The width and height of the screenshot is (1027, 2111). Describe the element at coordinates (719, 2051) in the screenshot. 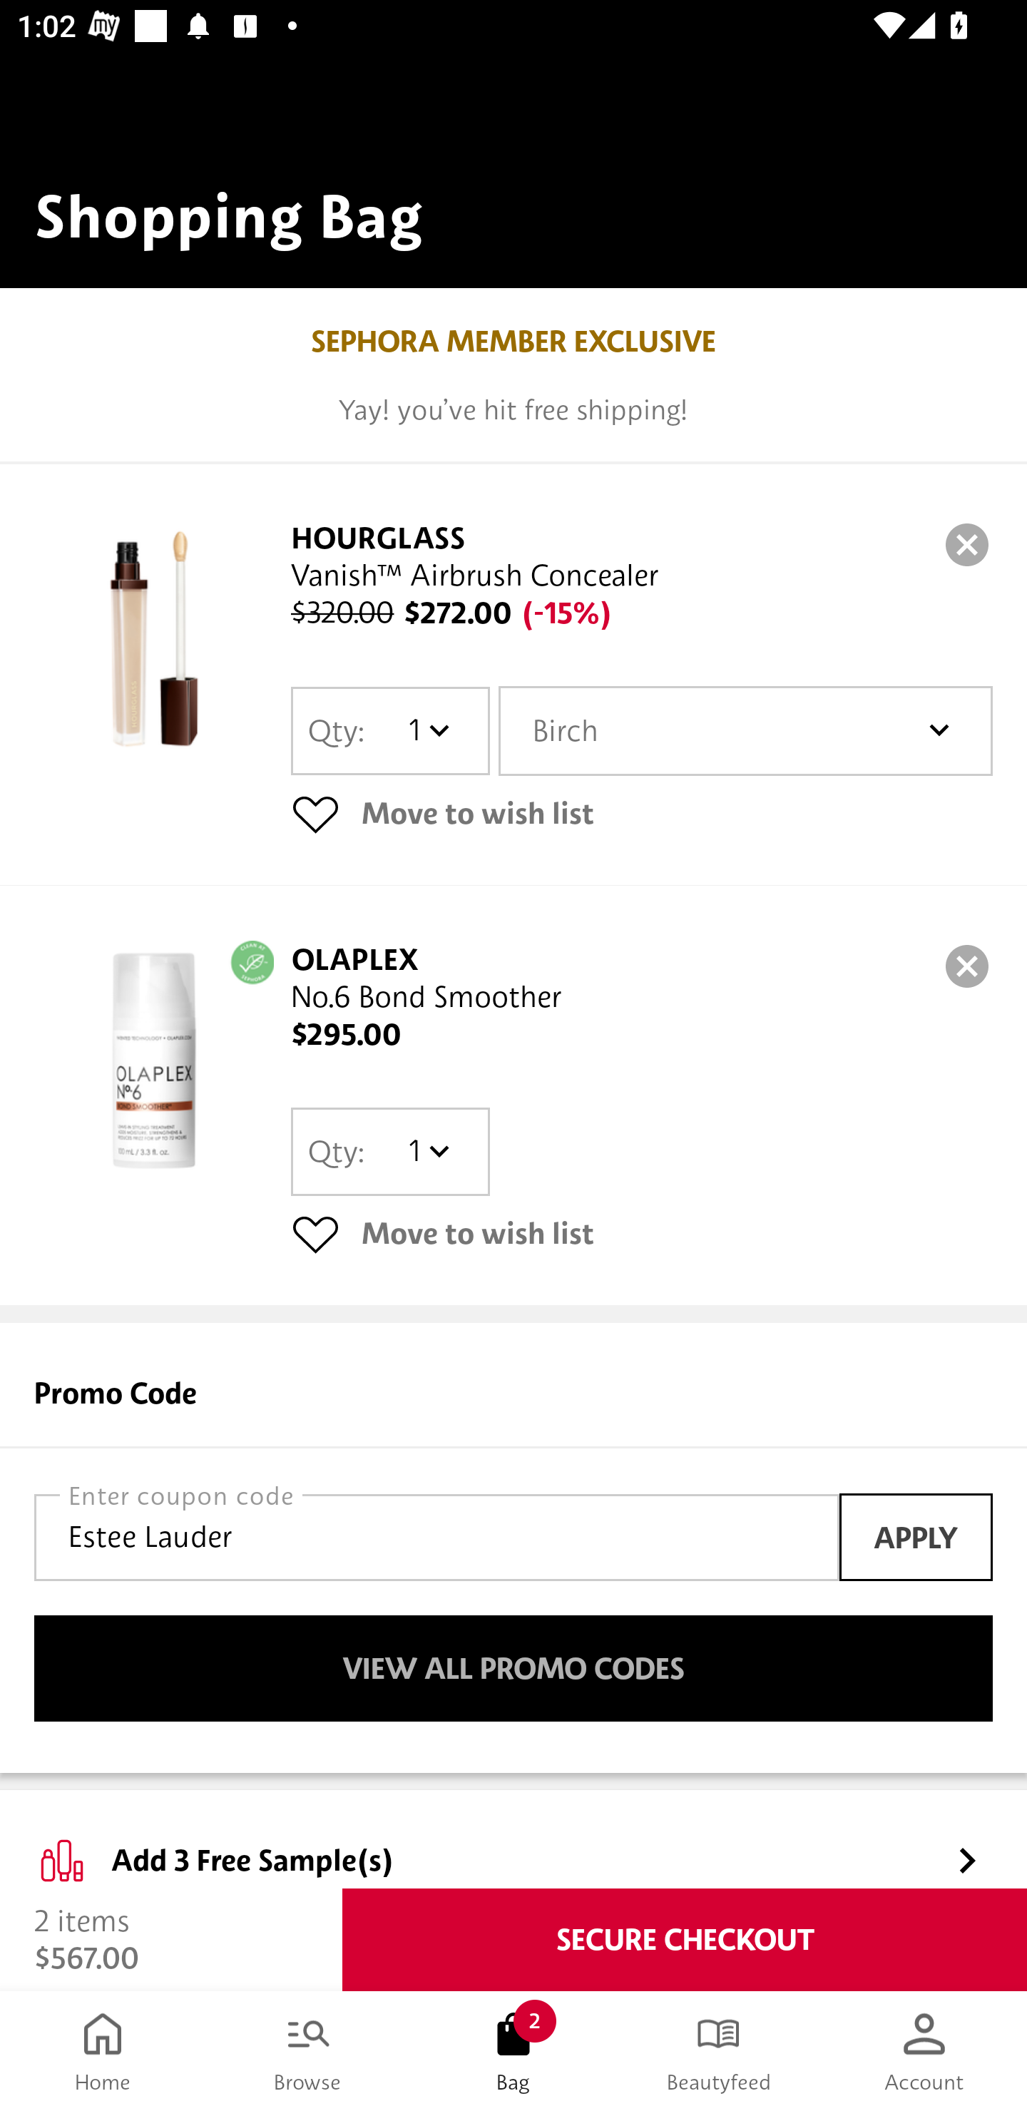

I see `Beautyfeed` at that location.